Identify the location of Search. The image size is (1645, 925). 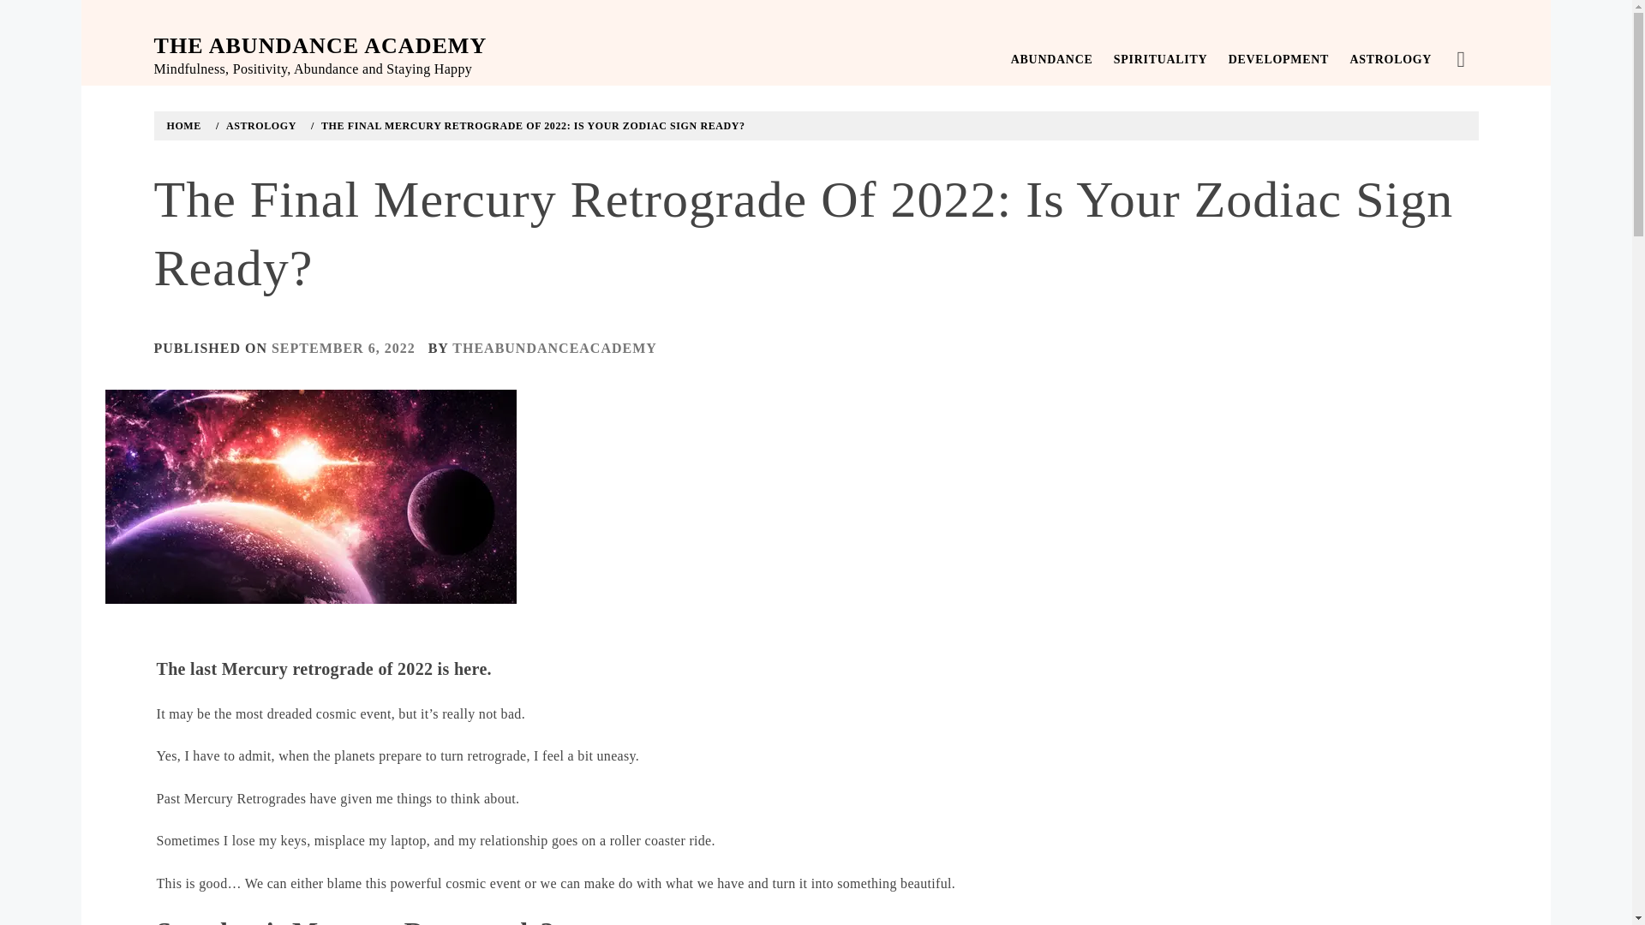
(730, 43).